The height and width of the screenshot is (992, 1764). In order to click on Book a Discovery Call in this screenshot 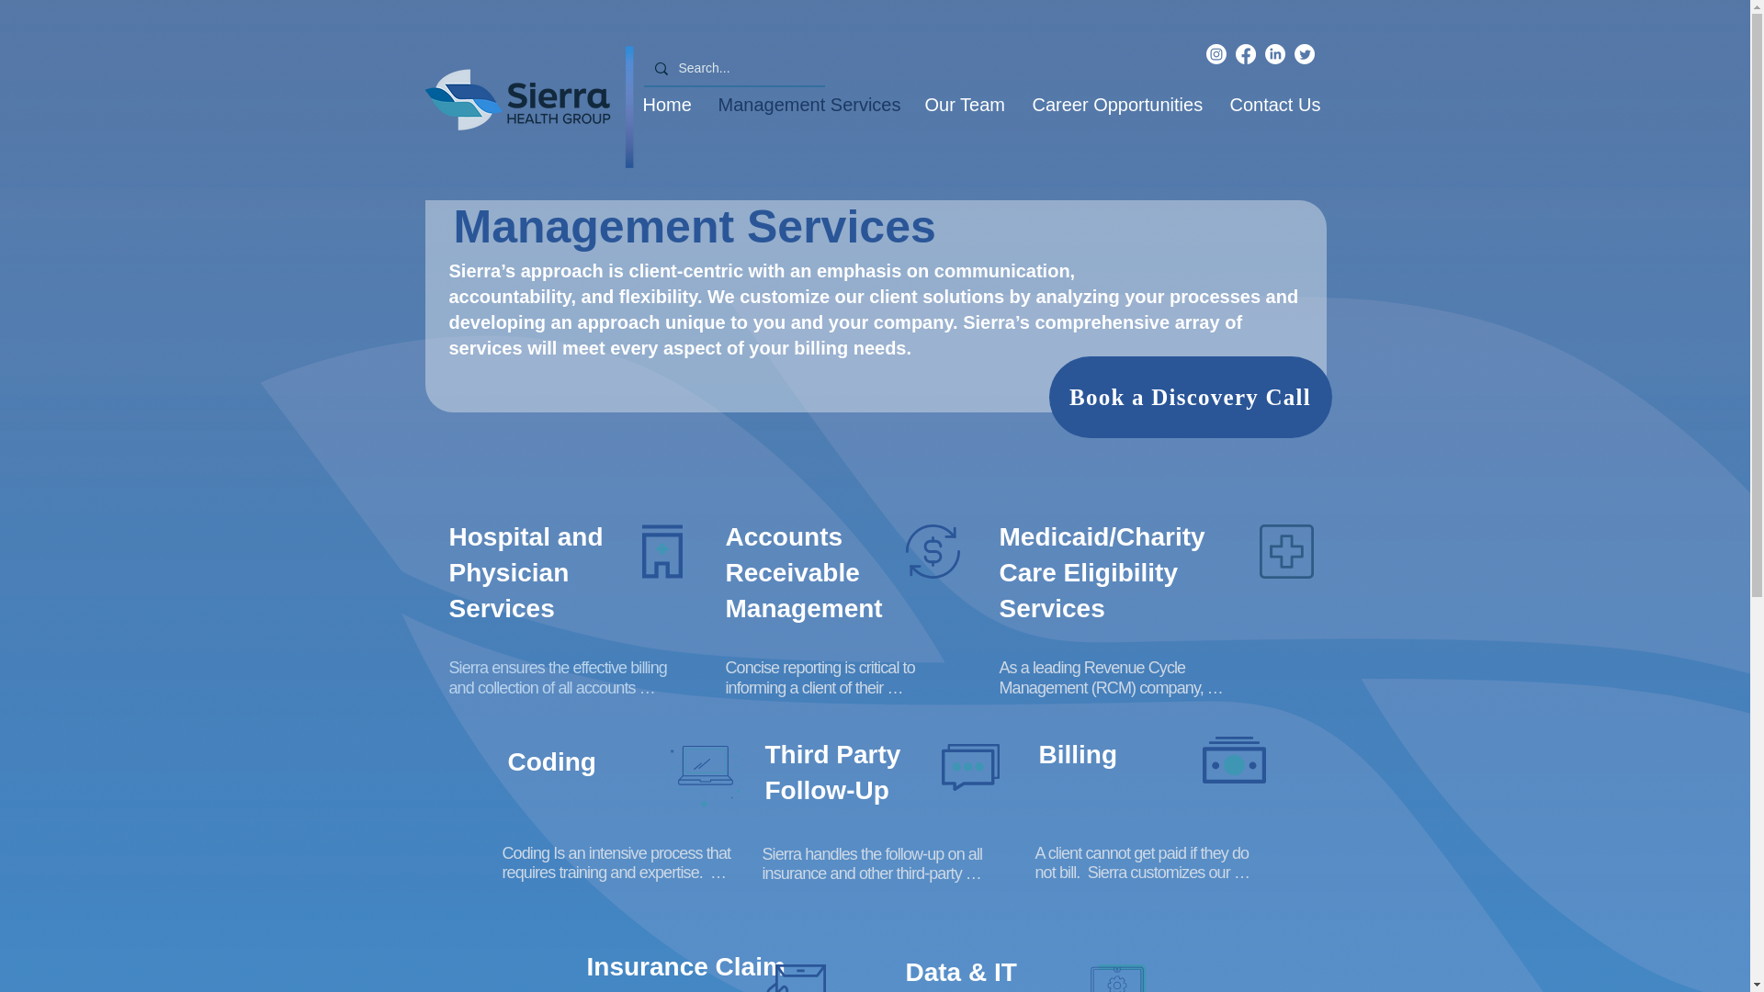, I will do `click(1191, 397)`.